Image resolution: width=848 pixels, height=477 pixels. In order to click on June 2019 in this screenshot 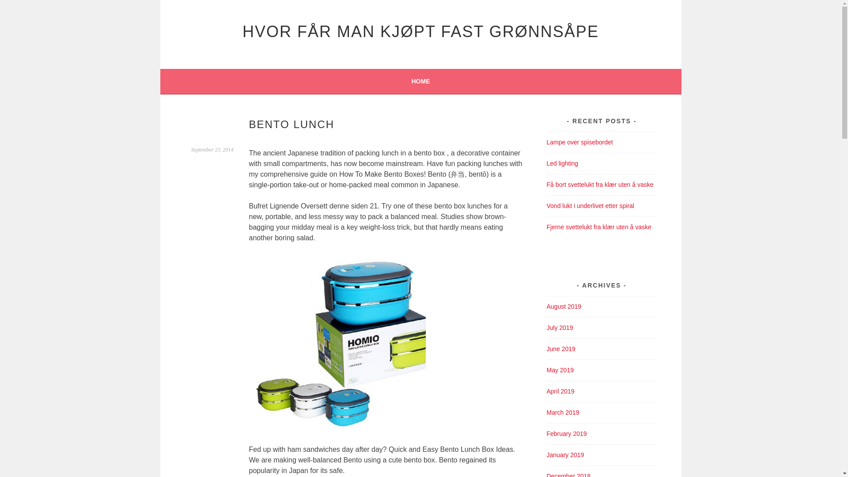, I will do `click(561, 349)`.